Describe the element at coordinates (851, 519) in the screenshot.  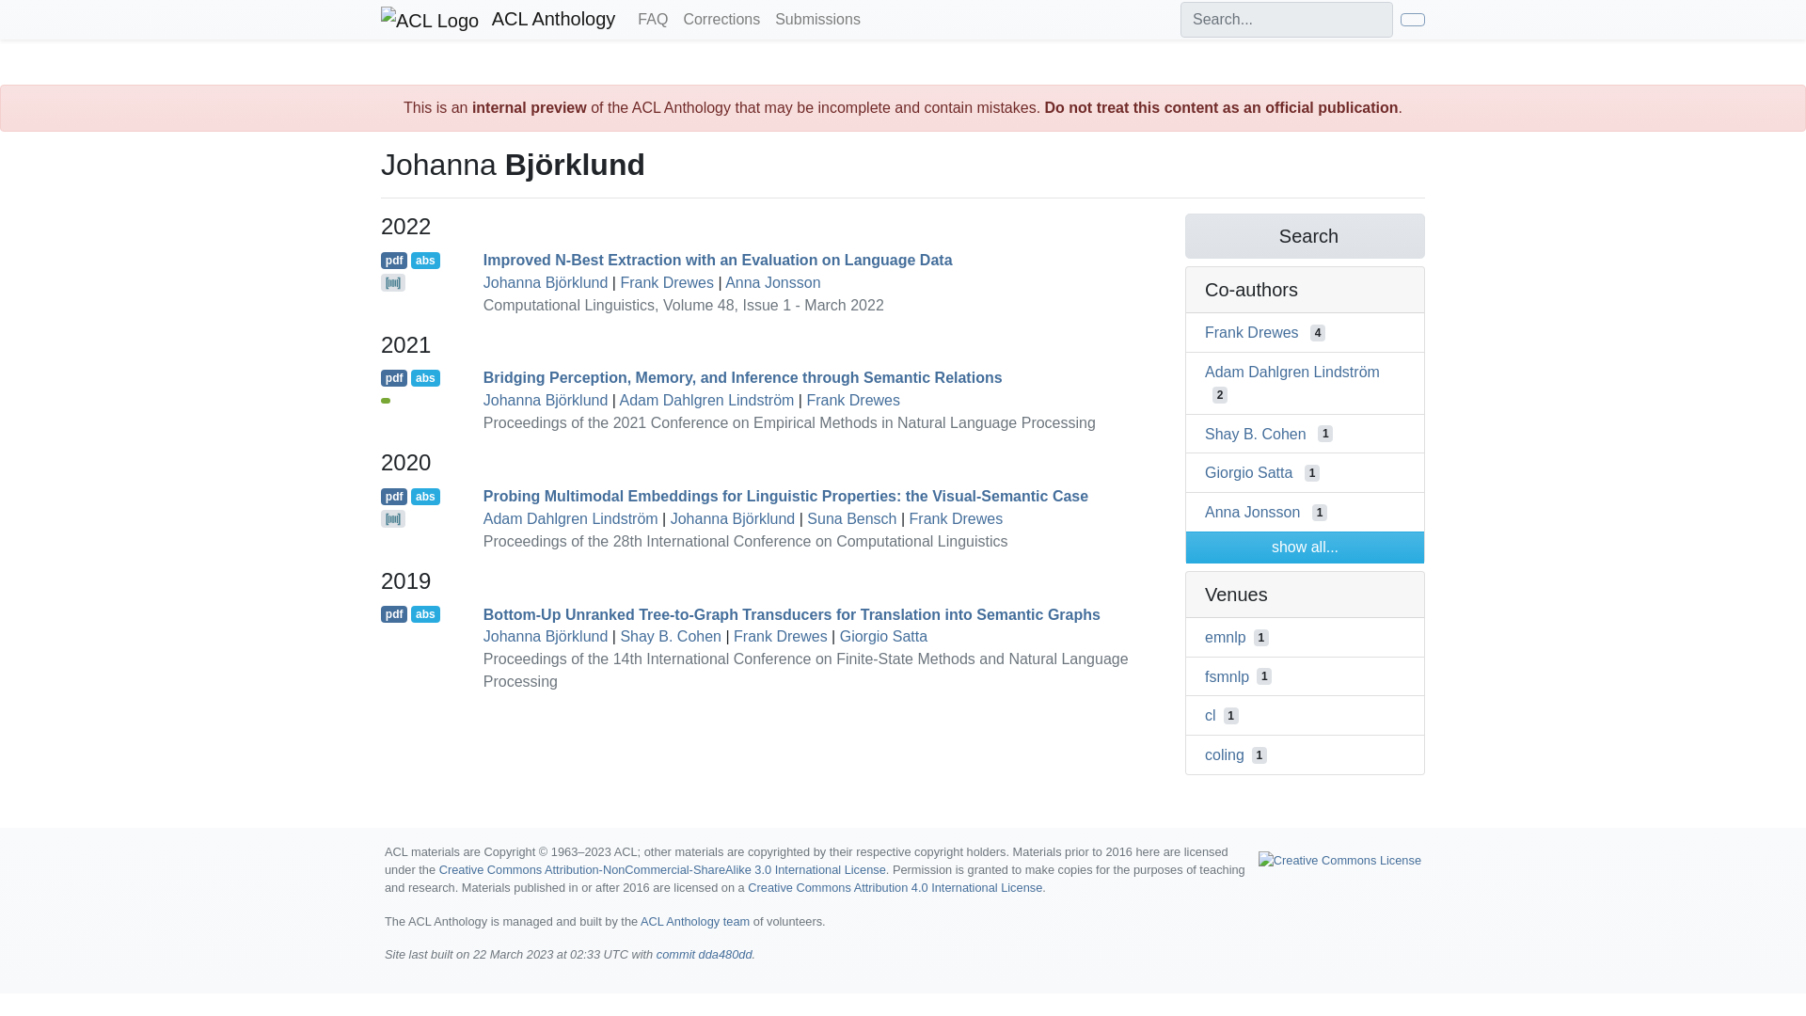
I see `Suna Bensch` at that location.